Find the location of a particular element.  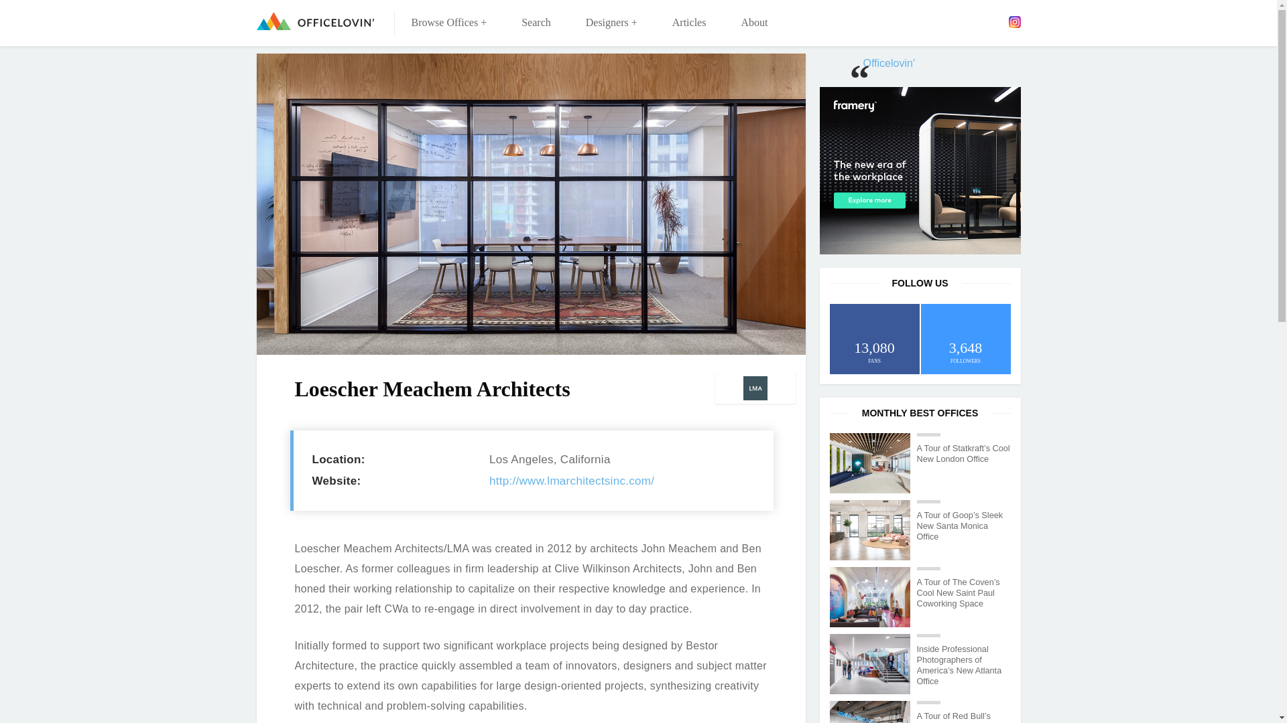

Search is located at coordinates (536, 23).